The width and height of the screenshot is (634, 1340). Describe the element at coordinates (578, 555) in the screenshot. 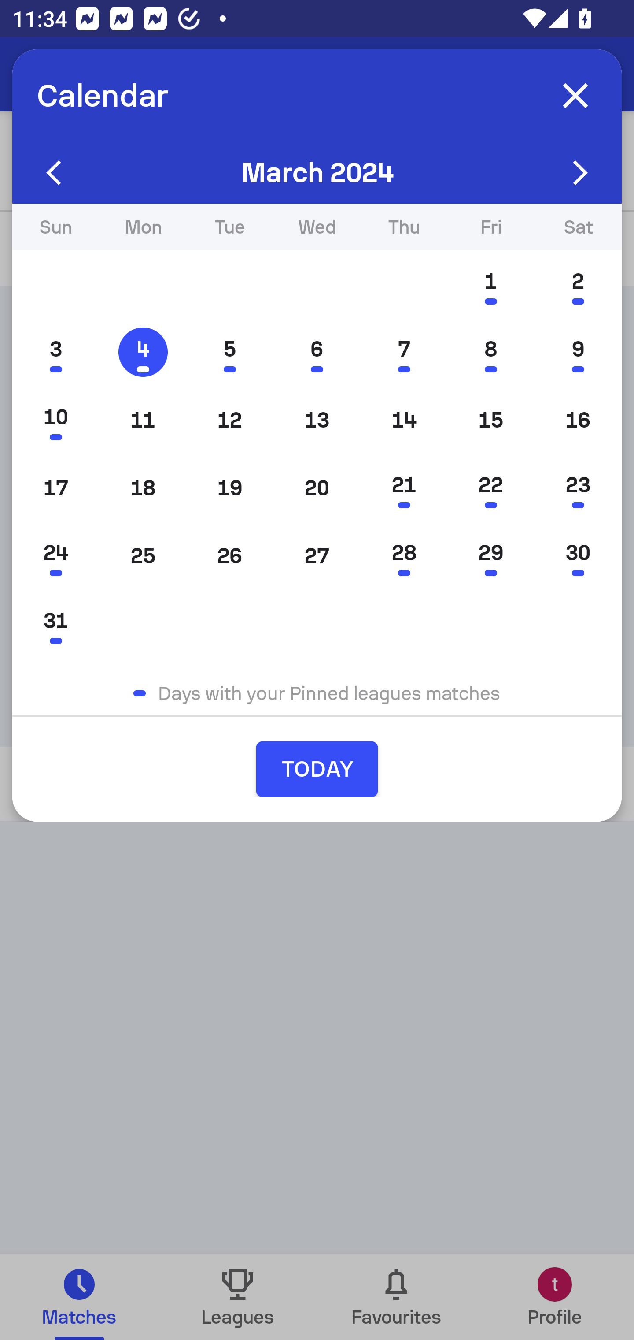

I see `30` at that location.